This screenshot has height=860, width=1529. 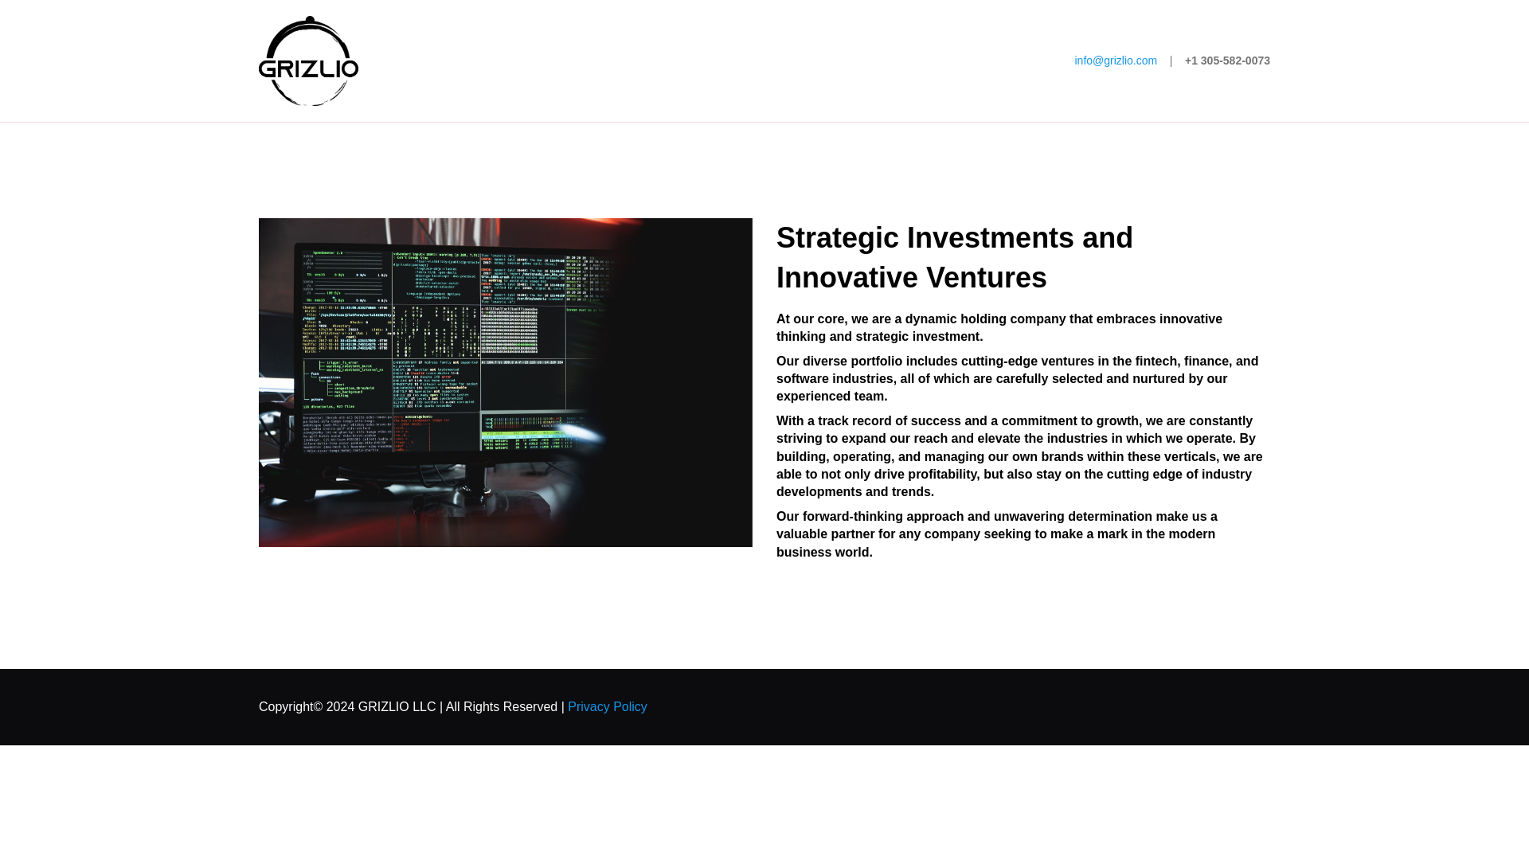 What do you see at coordinates (607, 707) in the screenshot?
I see `Privacy Policy` at bounding box center [607, 707].